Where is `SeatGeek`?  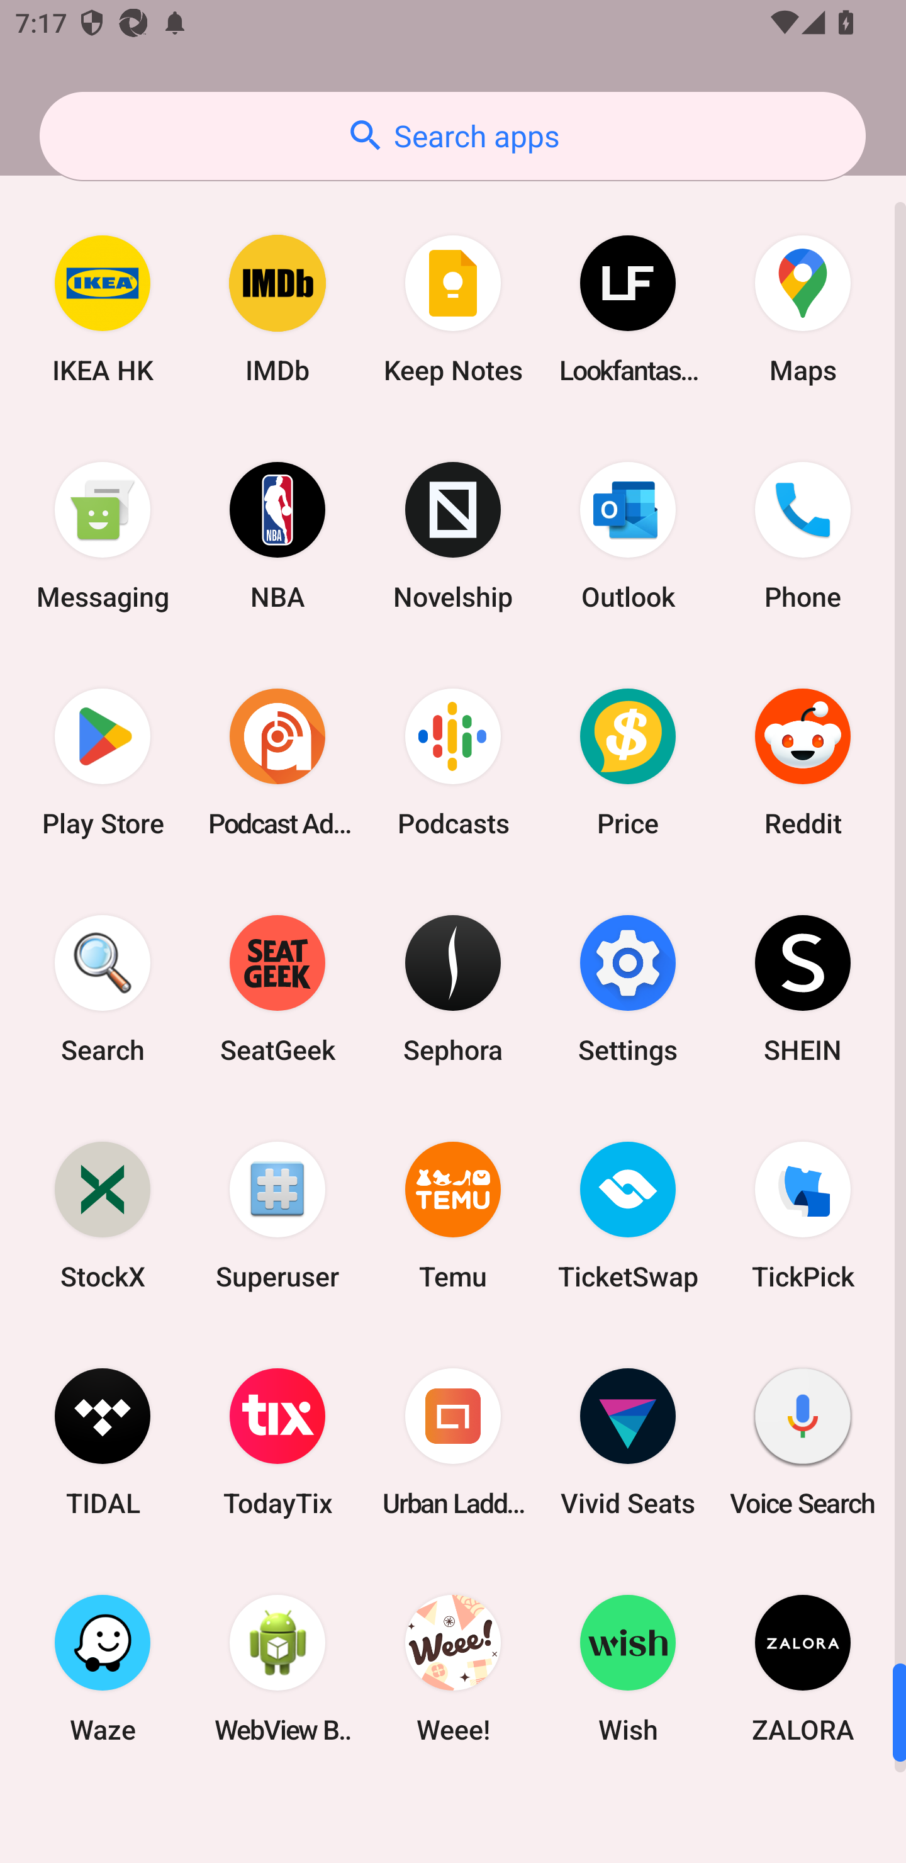 SeatGeek is located at coordinates (277, 989).